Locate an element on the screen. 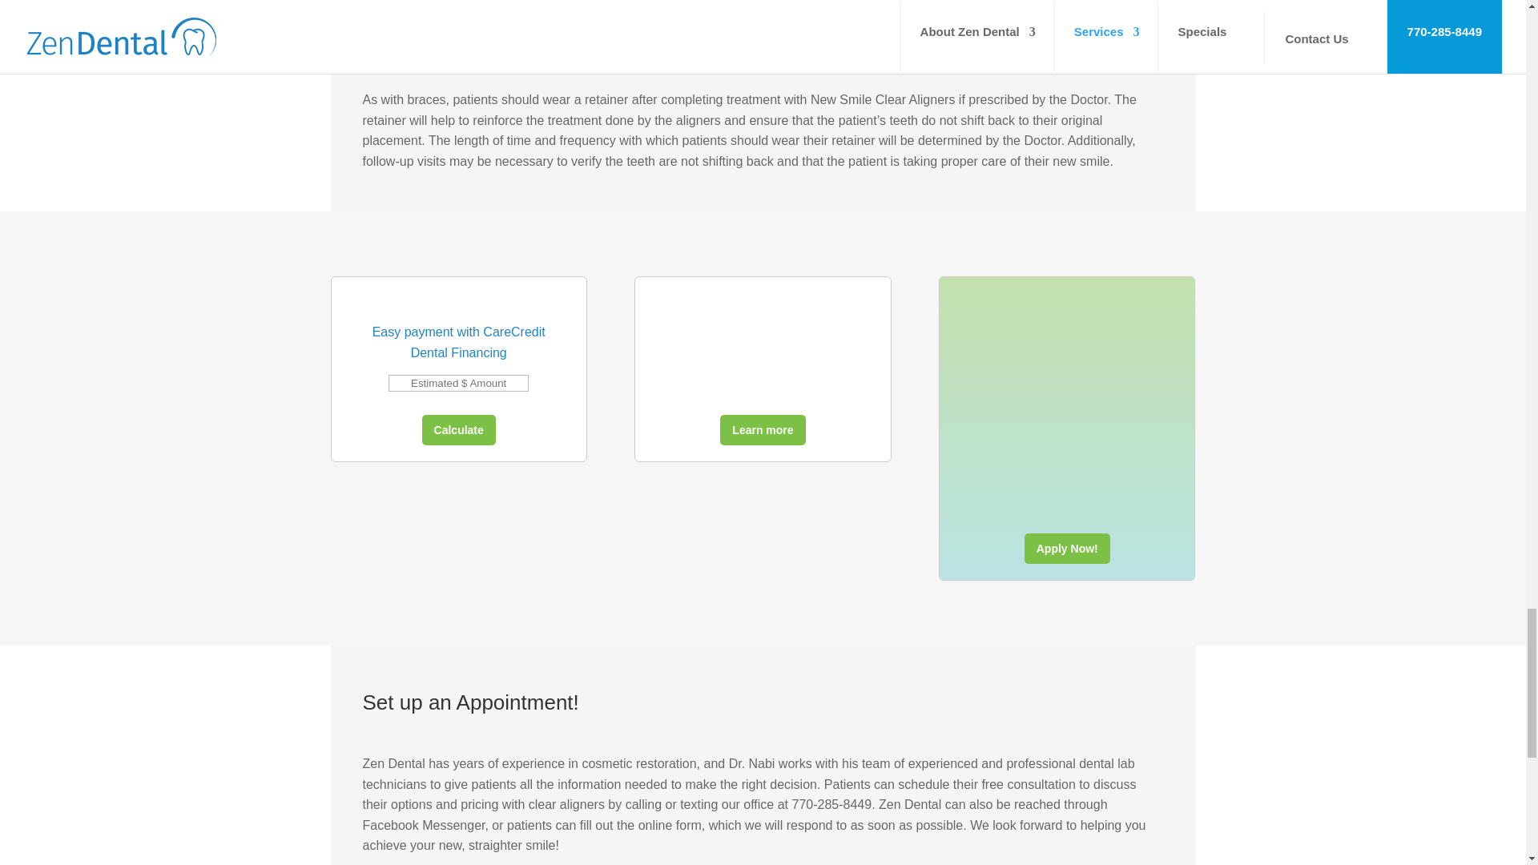 The height and width of the screenshot is (865, 1538). Calculate is located at coordinates (458, 430).